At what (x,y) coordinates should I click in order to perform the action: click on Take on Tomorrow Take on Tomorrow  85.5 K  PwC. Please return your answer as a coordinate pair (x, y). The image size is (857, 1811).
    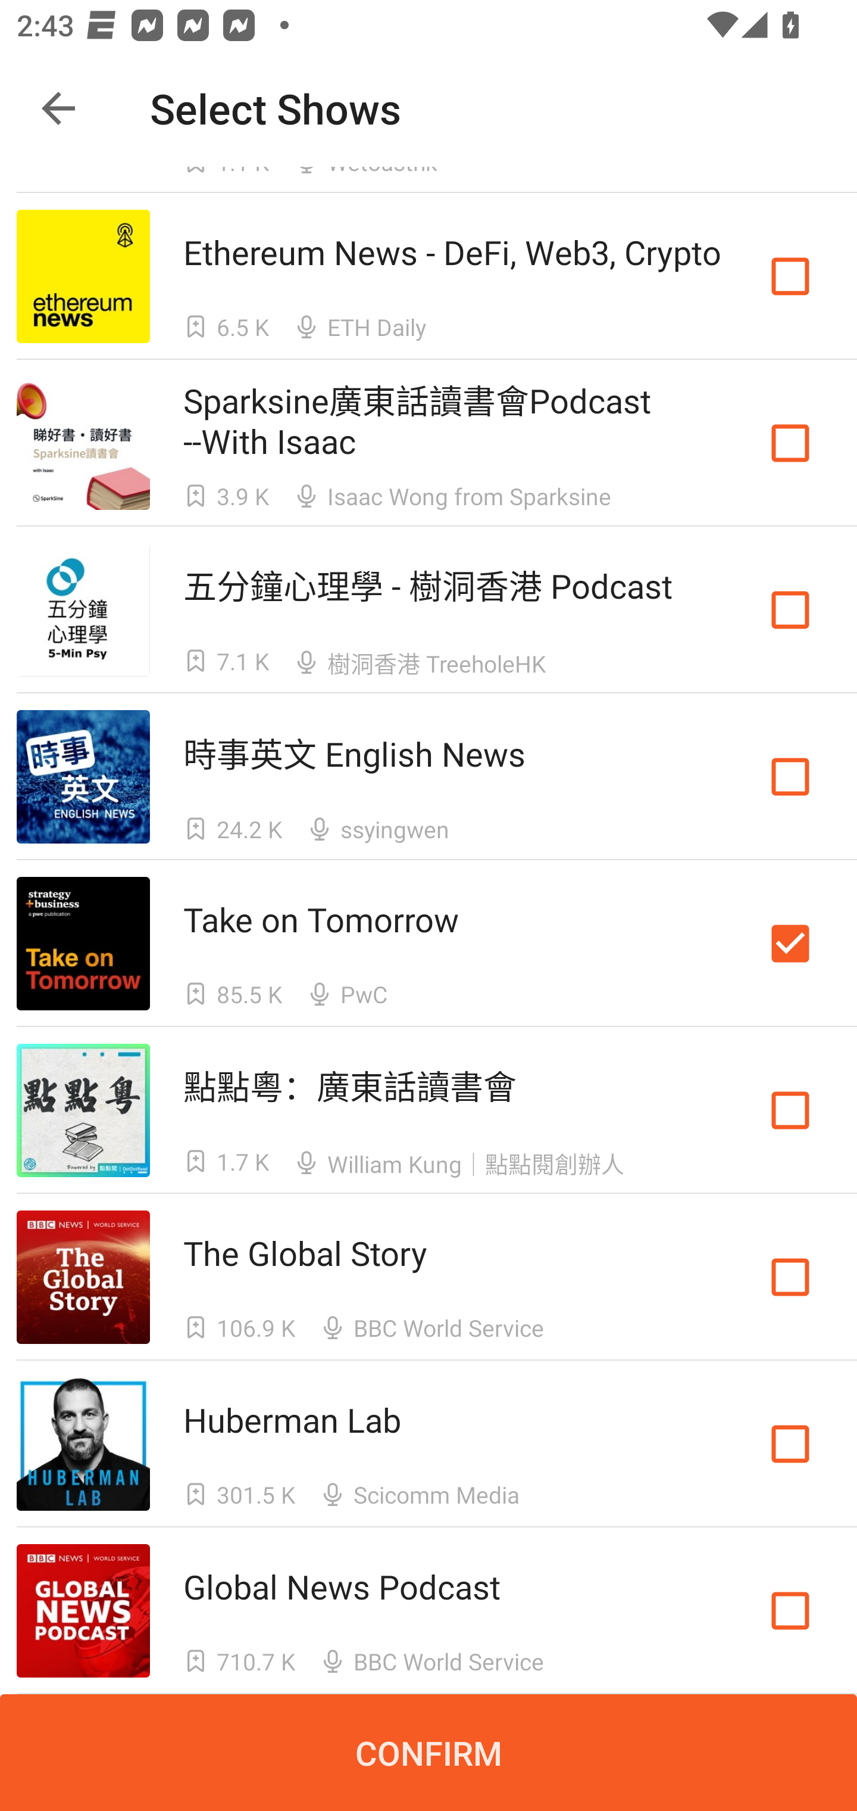
    Looking at the image, I should click on (428, 944).